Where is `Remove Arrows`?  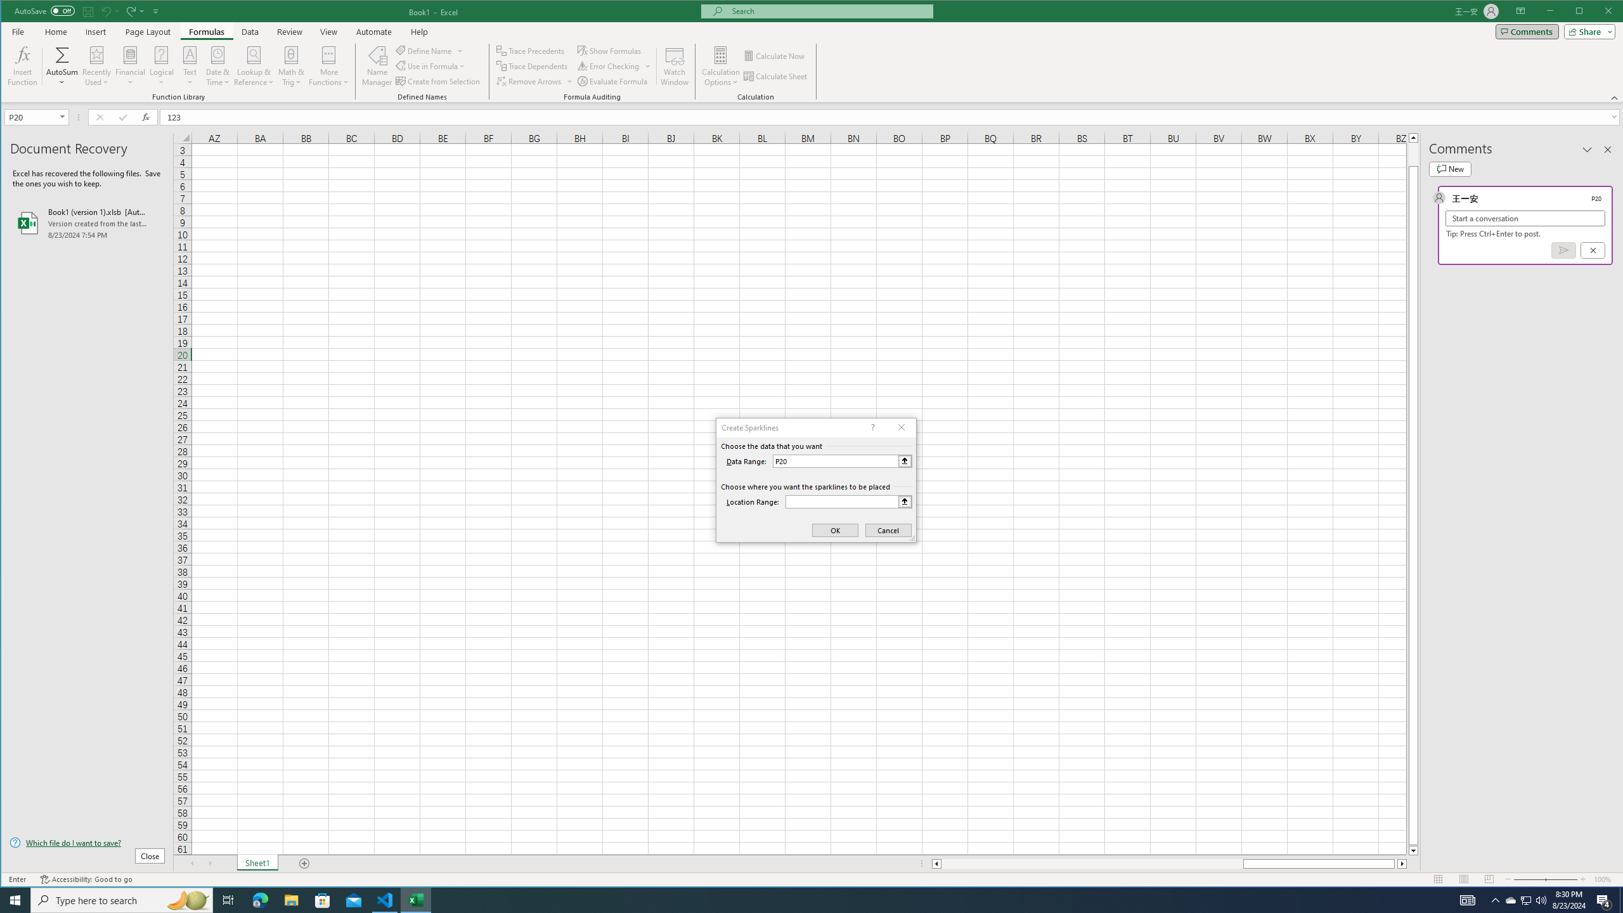
Remove Arrows is located at coordinates (535, 81).